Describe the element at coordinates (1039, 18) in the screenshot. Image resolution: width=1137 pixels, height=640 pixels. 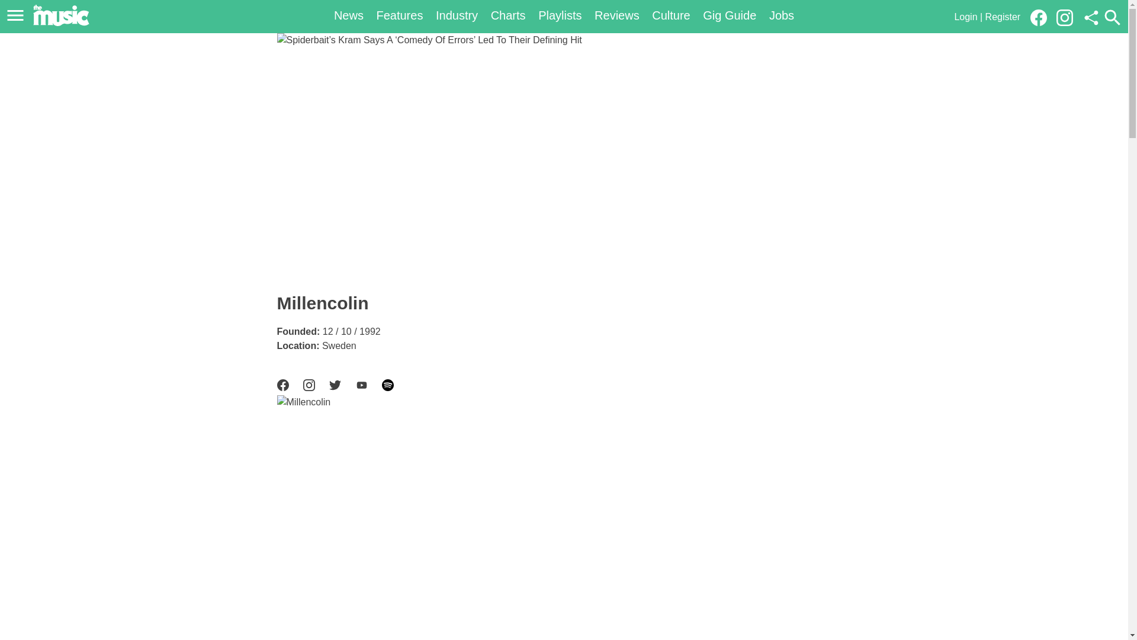
I see `Link to our Facebook` at that location.